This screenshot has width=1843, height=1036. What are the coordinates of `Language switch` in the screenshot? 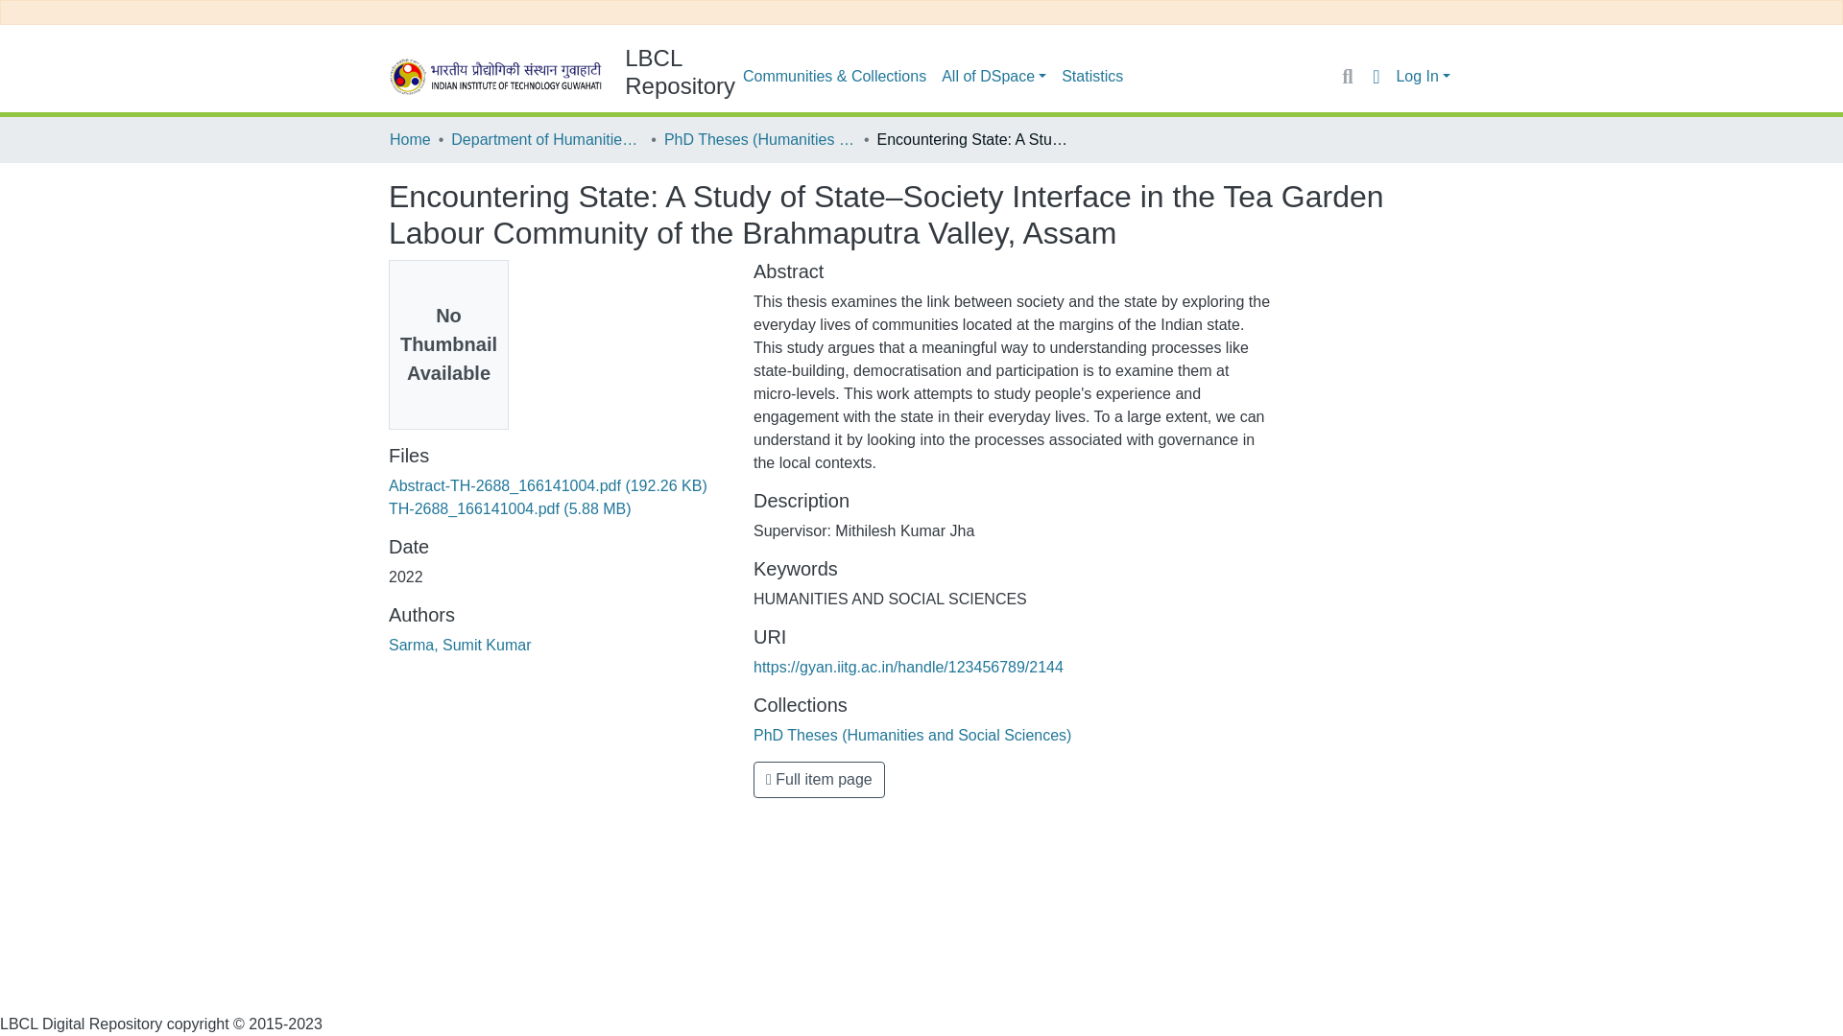 It's located at (1375, 77).